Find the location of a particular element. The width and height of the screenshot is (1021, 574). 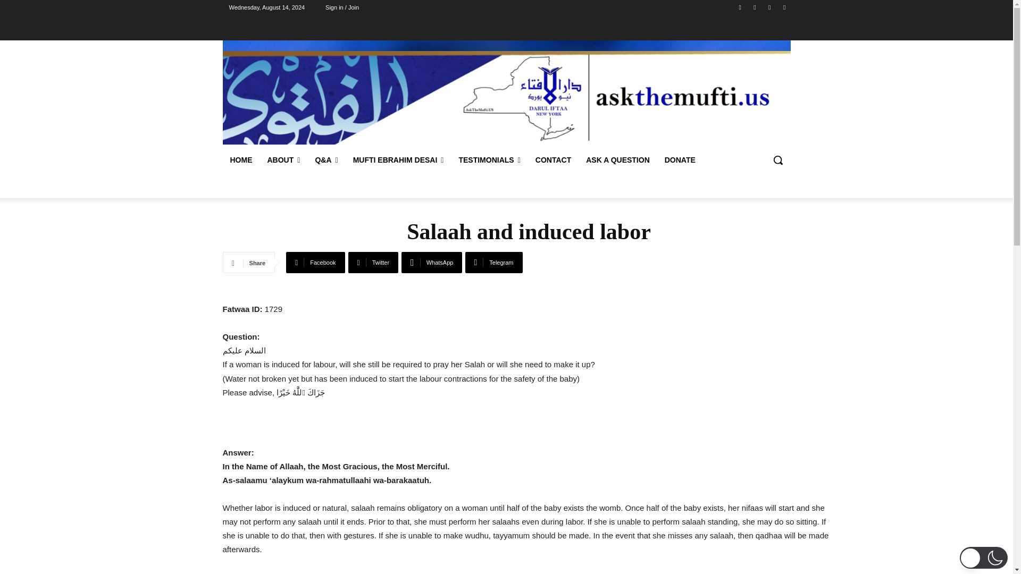

Instagram is located at coordinates (754, 7).